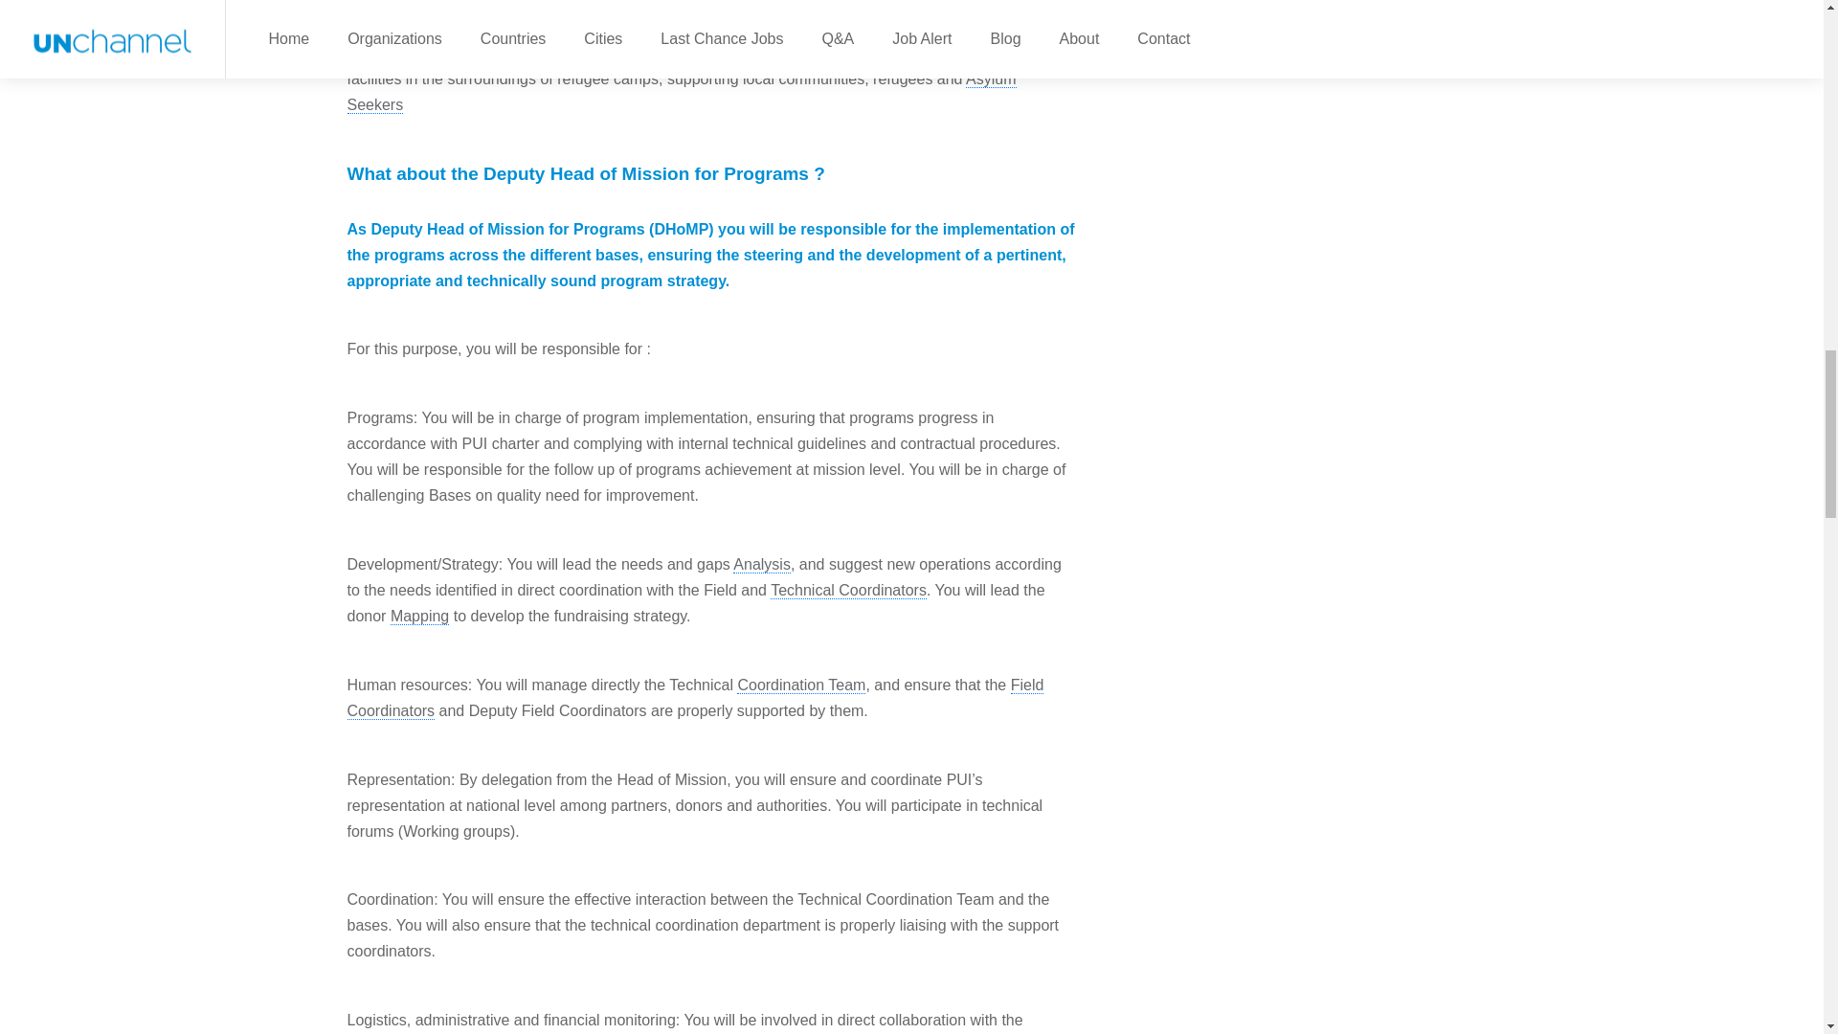 The image size is (1838, 1034). I want to click on Mapping, so click(419, 617).